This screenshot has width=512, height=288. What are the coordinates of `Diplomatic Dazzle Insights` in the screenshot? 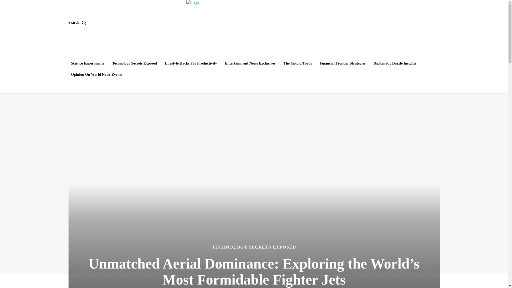 It's located at (395, 63).